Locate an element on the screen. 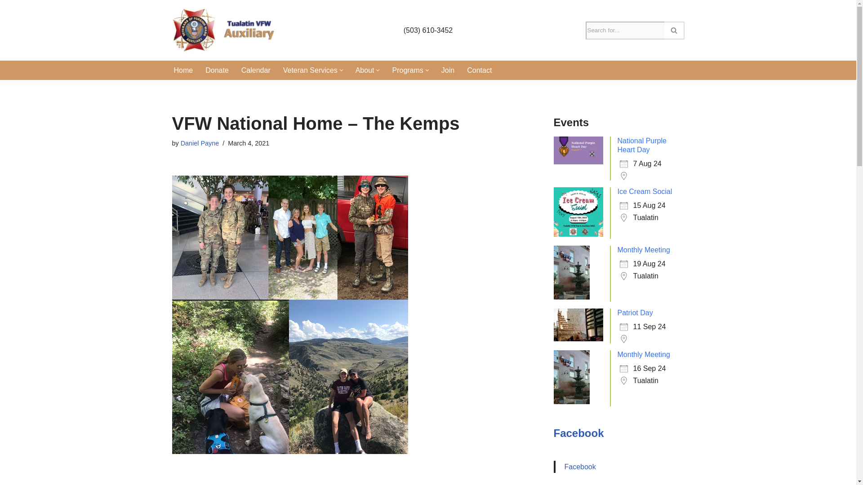 This screenshot has width=863, height=485. Programs is located at coordinates (407, 70).